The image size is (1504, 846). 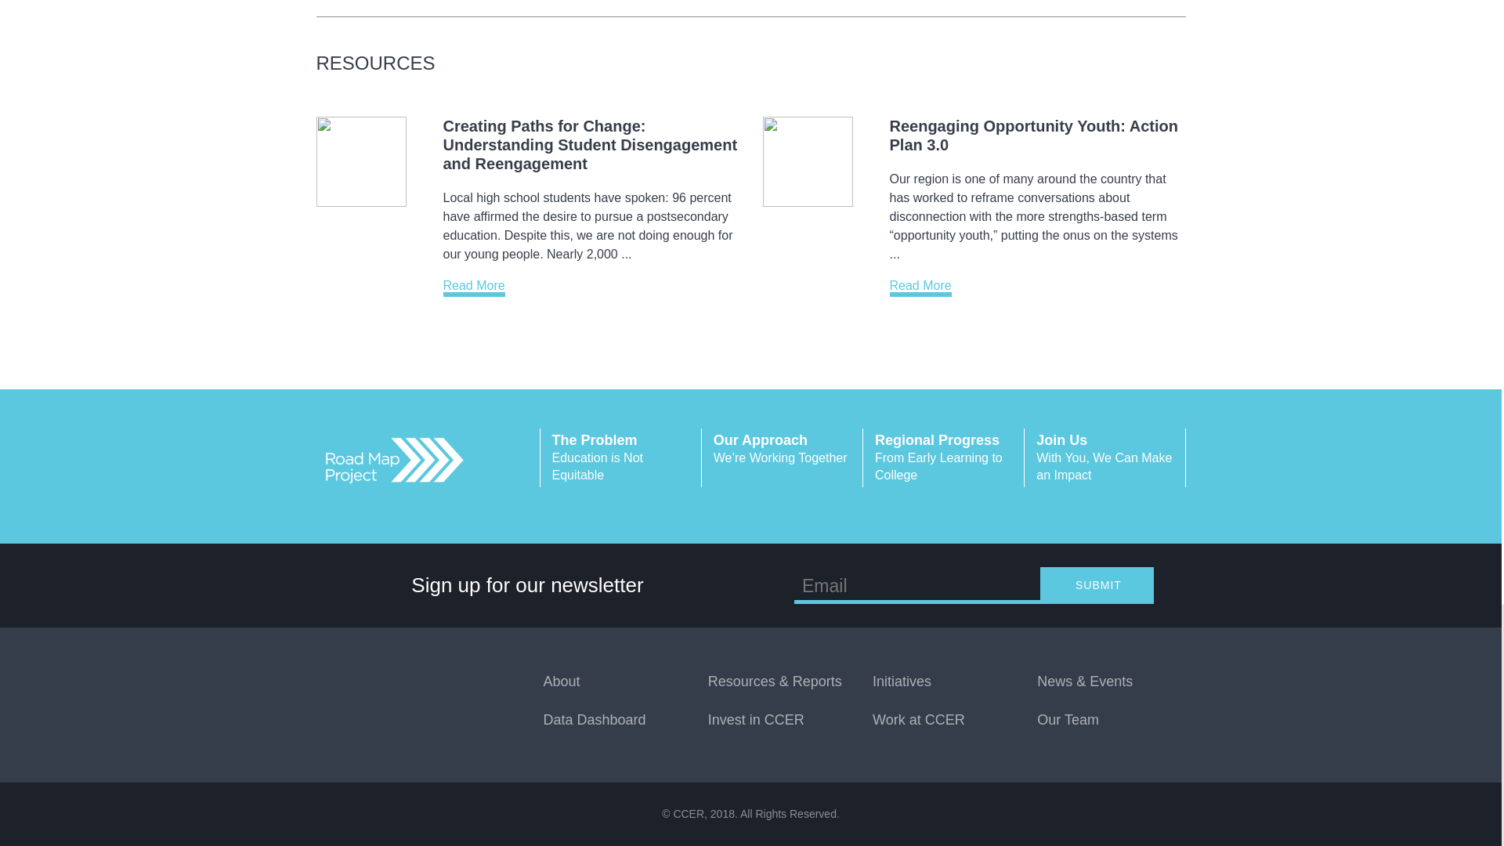 What do you see at coordinates (1034, 135) in the screenshot?
I see `SUBMIT` at bounding box center [1034, 135].